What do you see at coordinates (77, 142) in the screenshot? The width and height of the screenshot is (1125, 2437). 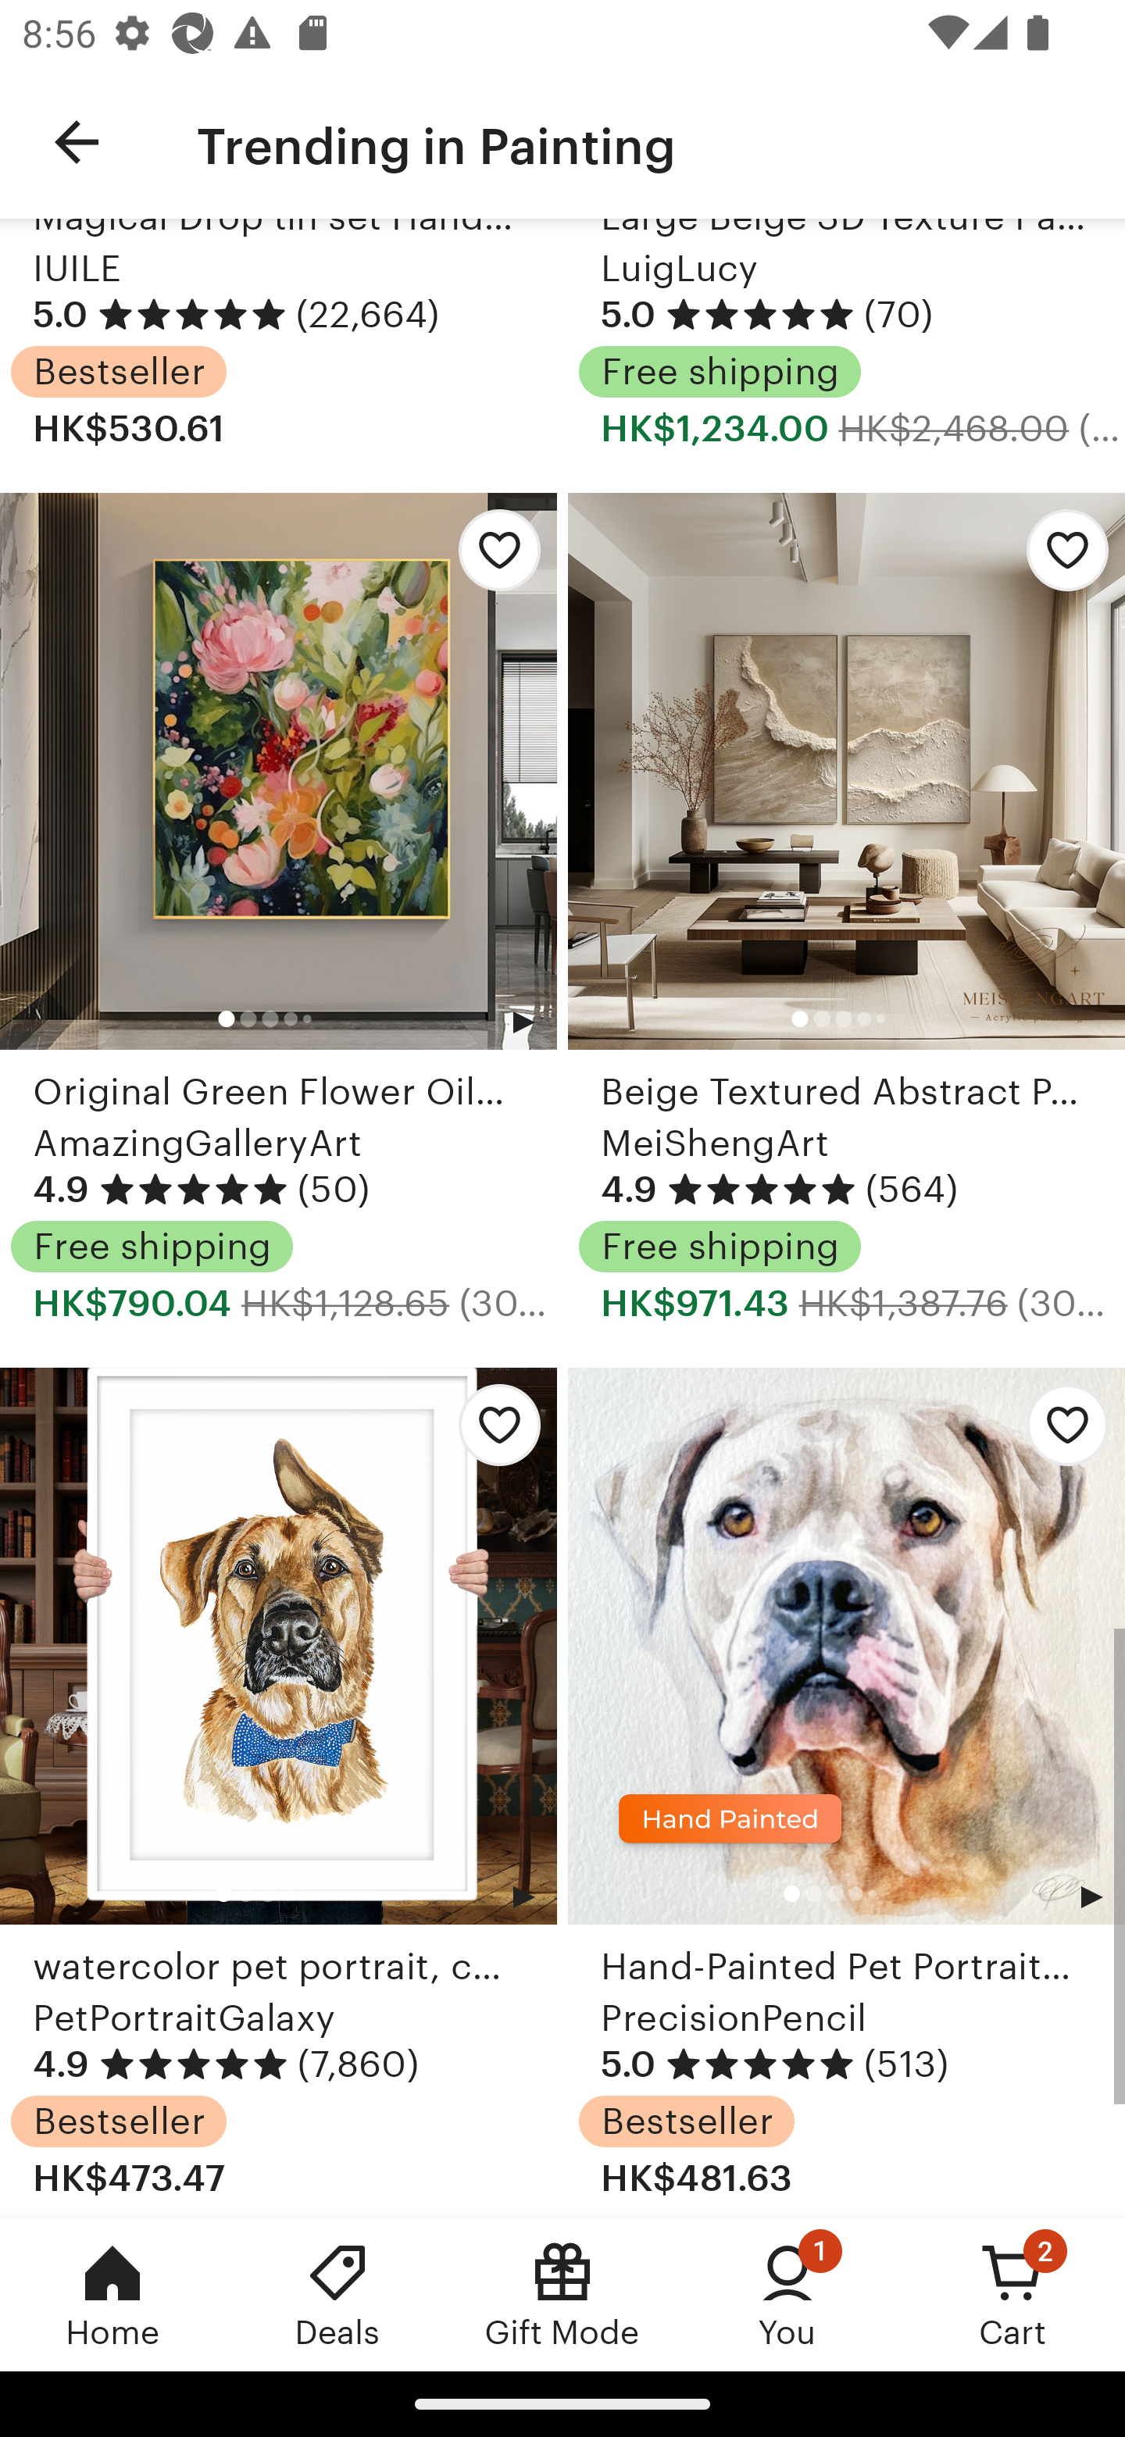 I see `Navigate up` at bounding box center [77, 142].